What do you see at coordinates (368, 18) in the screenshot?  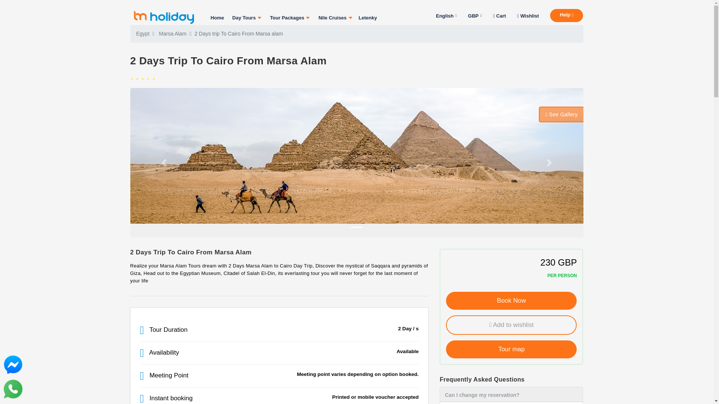 I see `Letenky` at bounding box center [368, 18].